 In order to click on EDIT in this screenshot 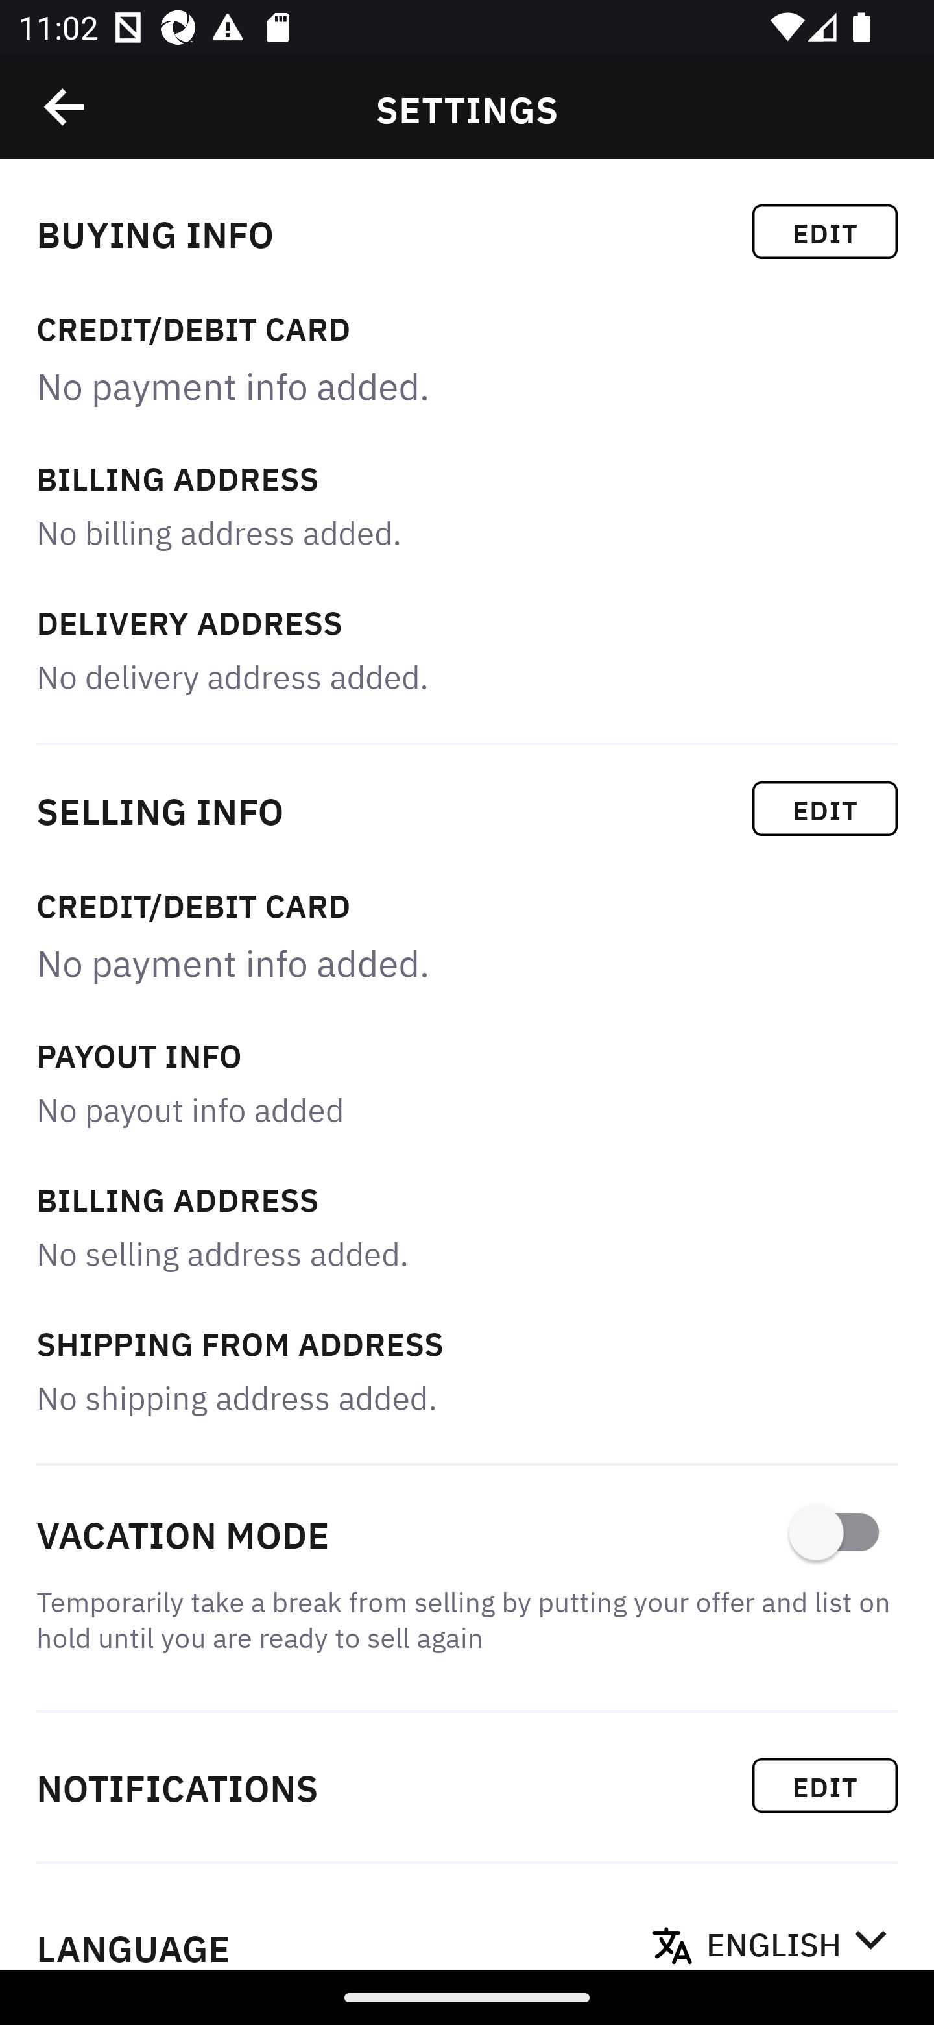, I will do `click(825, 809)`.